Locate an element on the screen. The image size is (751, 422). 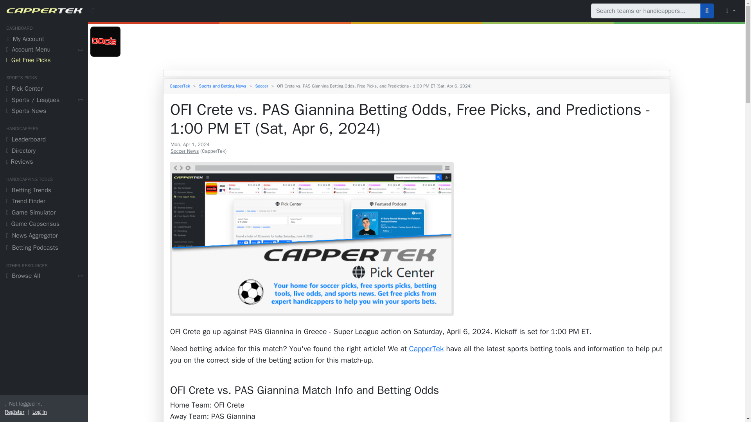
Reviews is located at coordinates (44, 163).